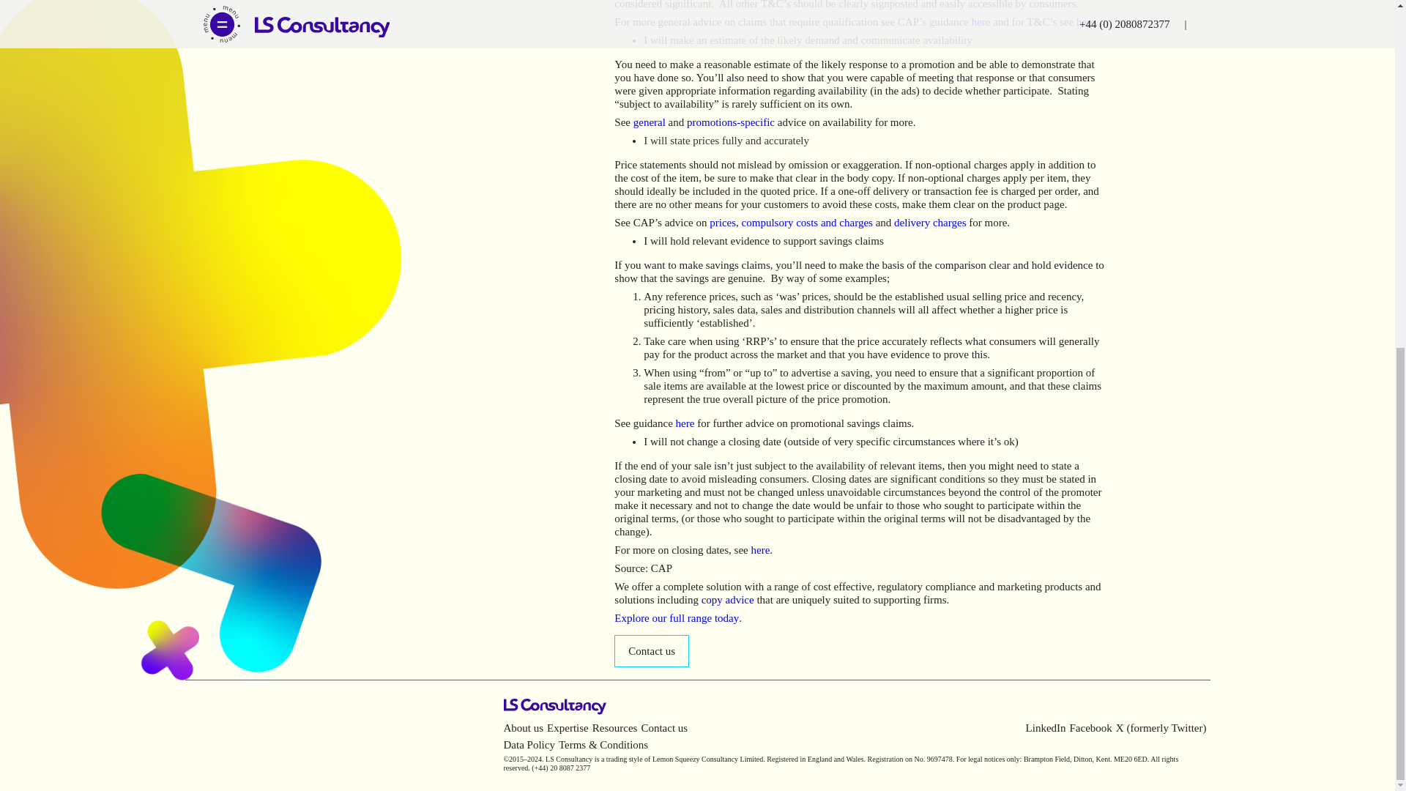  I want to click on Facebook, so click(1091, 728).